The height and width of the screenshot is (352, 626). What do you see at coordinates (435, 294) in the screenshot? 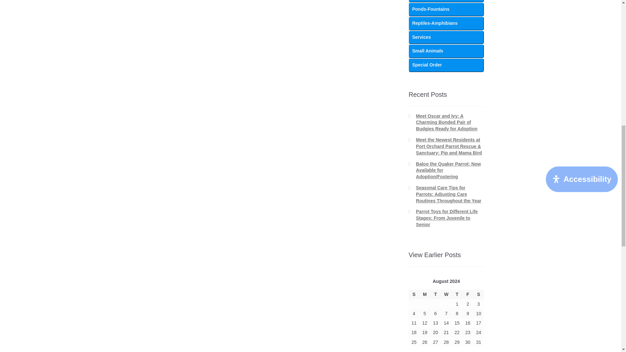
I see `Tuesday` at bounding box center [435, 294].